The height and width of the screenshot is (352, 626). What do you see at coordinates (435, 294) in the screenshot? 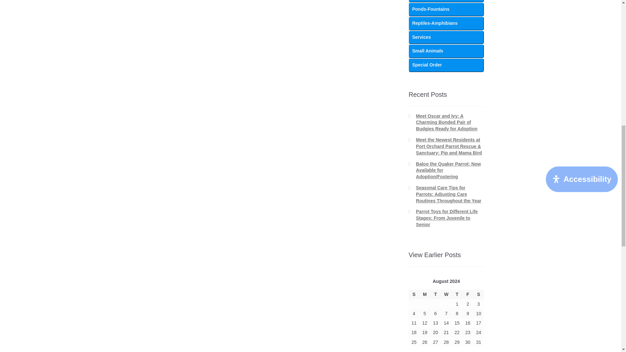
I see `Tuesday` at bounding box center [435, 294].